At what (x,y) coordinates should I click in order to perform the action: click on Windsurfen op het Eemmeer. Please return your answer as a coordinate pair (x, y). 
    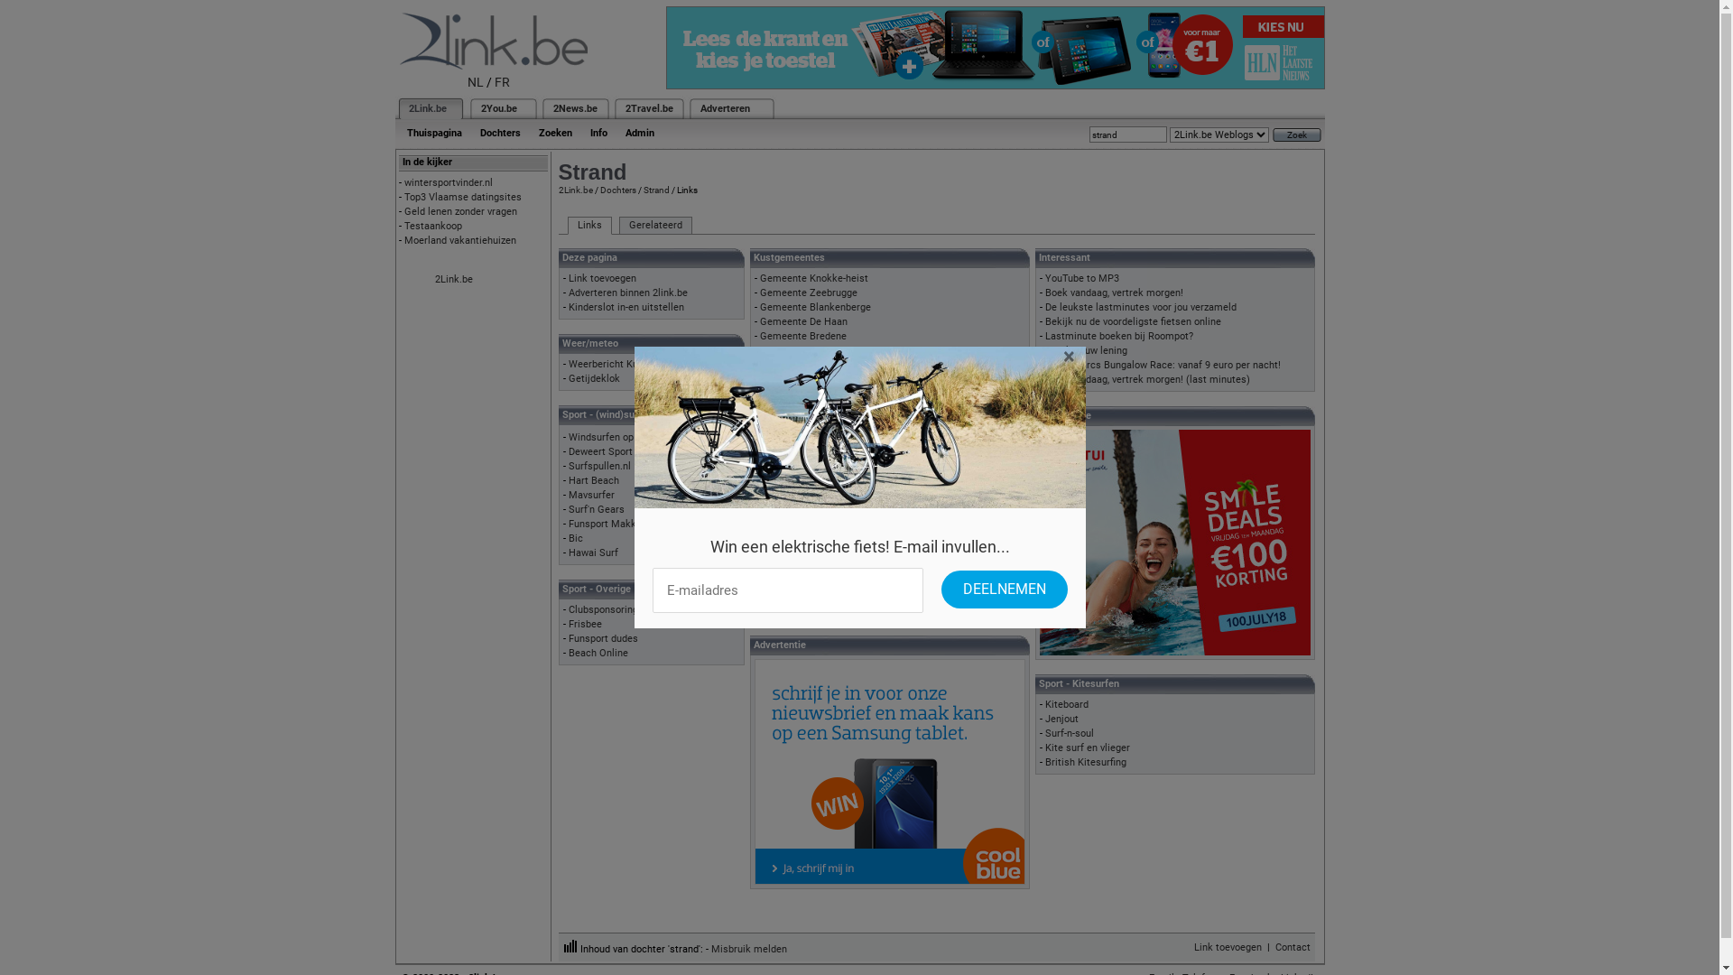
    Looking at the image, I should click on (633, 437).